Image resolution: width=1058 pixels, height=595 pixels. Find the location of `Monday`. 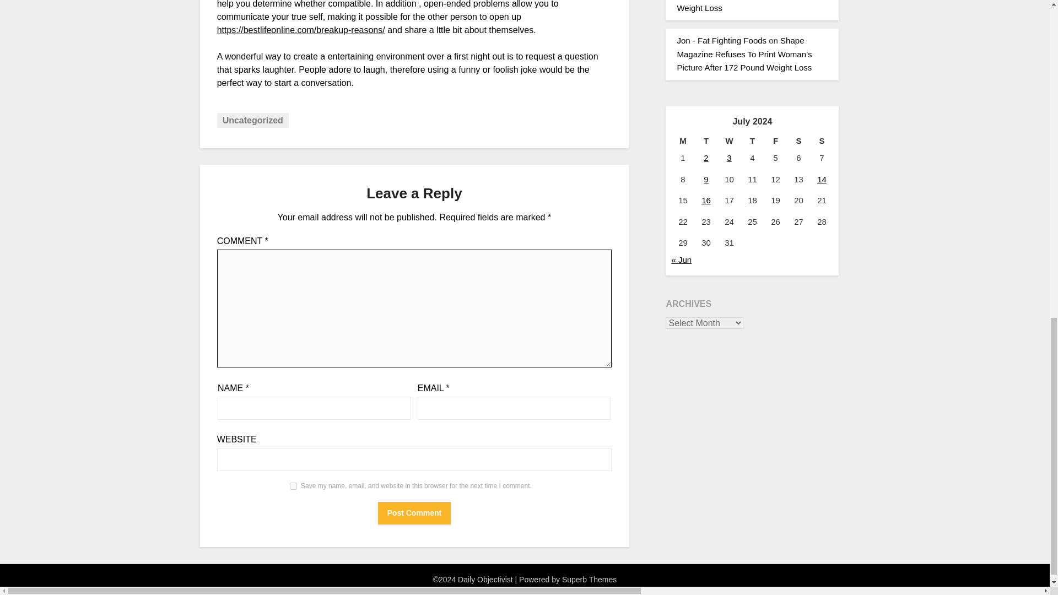

Monday is located at coordinates (682, 141).